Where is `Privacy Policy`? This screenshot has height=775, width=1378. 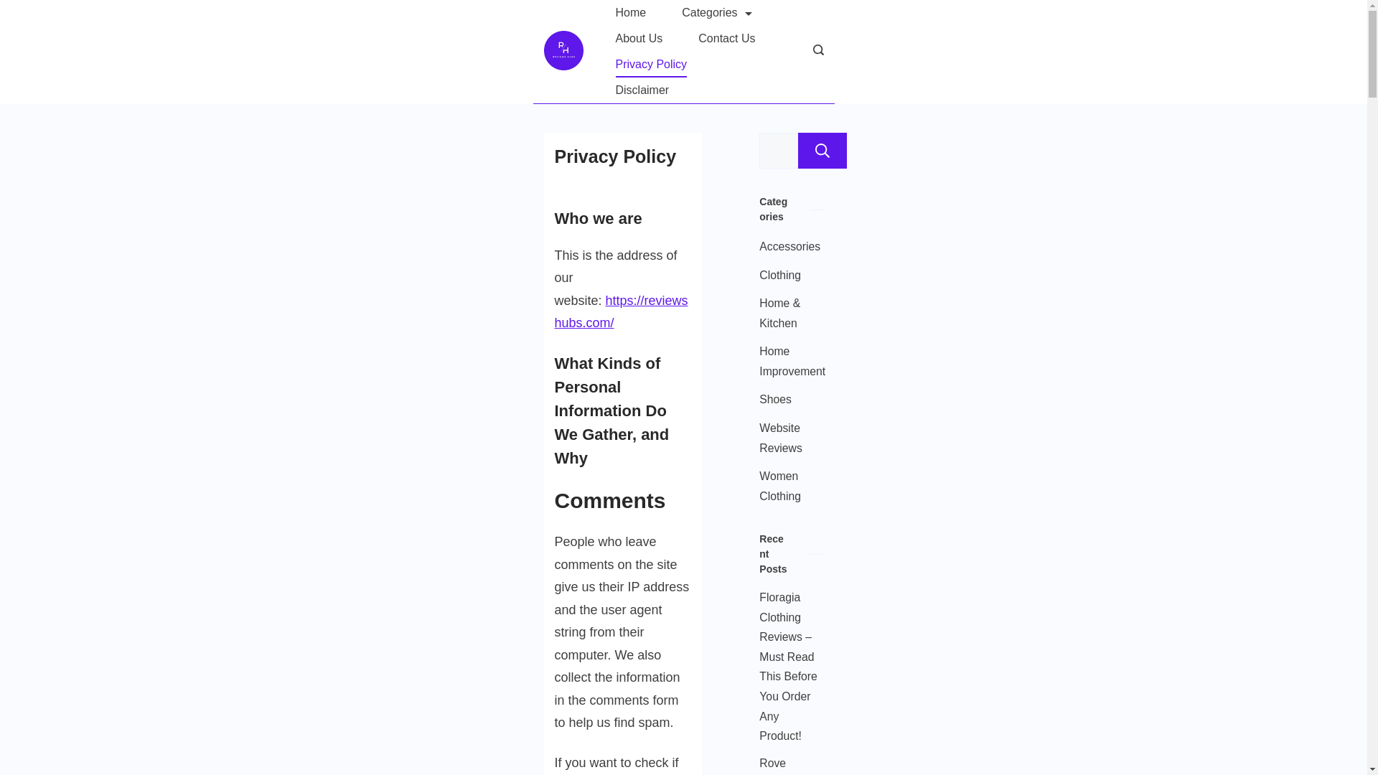
Privacy Policy is located at coordinates (650, 65).